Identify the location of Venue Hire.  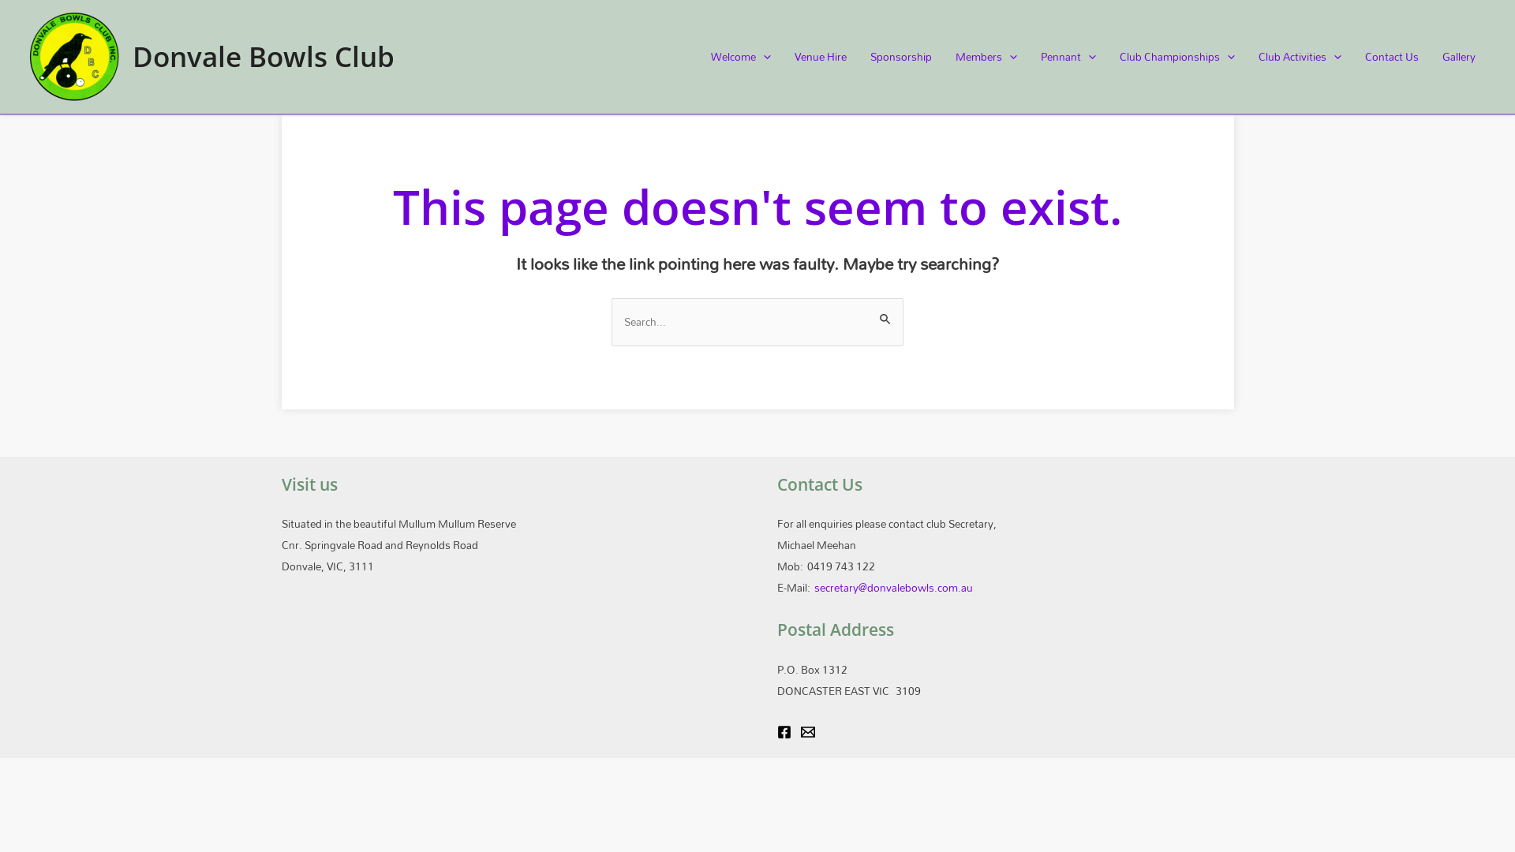
(821, 57).